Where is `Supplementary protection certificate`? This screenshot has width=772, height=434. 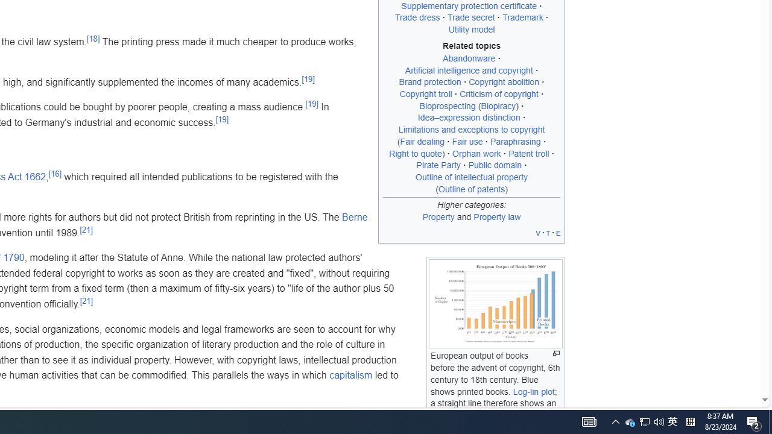
Supplementary protection certificate is located at coordinates (469, 5).